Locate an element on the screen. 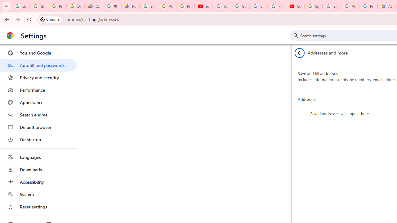 The height and width of the screenshot is (223, 397). YouTube is located at coordinates (203, 6).